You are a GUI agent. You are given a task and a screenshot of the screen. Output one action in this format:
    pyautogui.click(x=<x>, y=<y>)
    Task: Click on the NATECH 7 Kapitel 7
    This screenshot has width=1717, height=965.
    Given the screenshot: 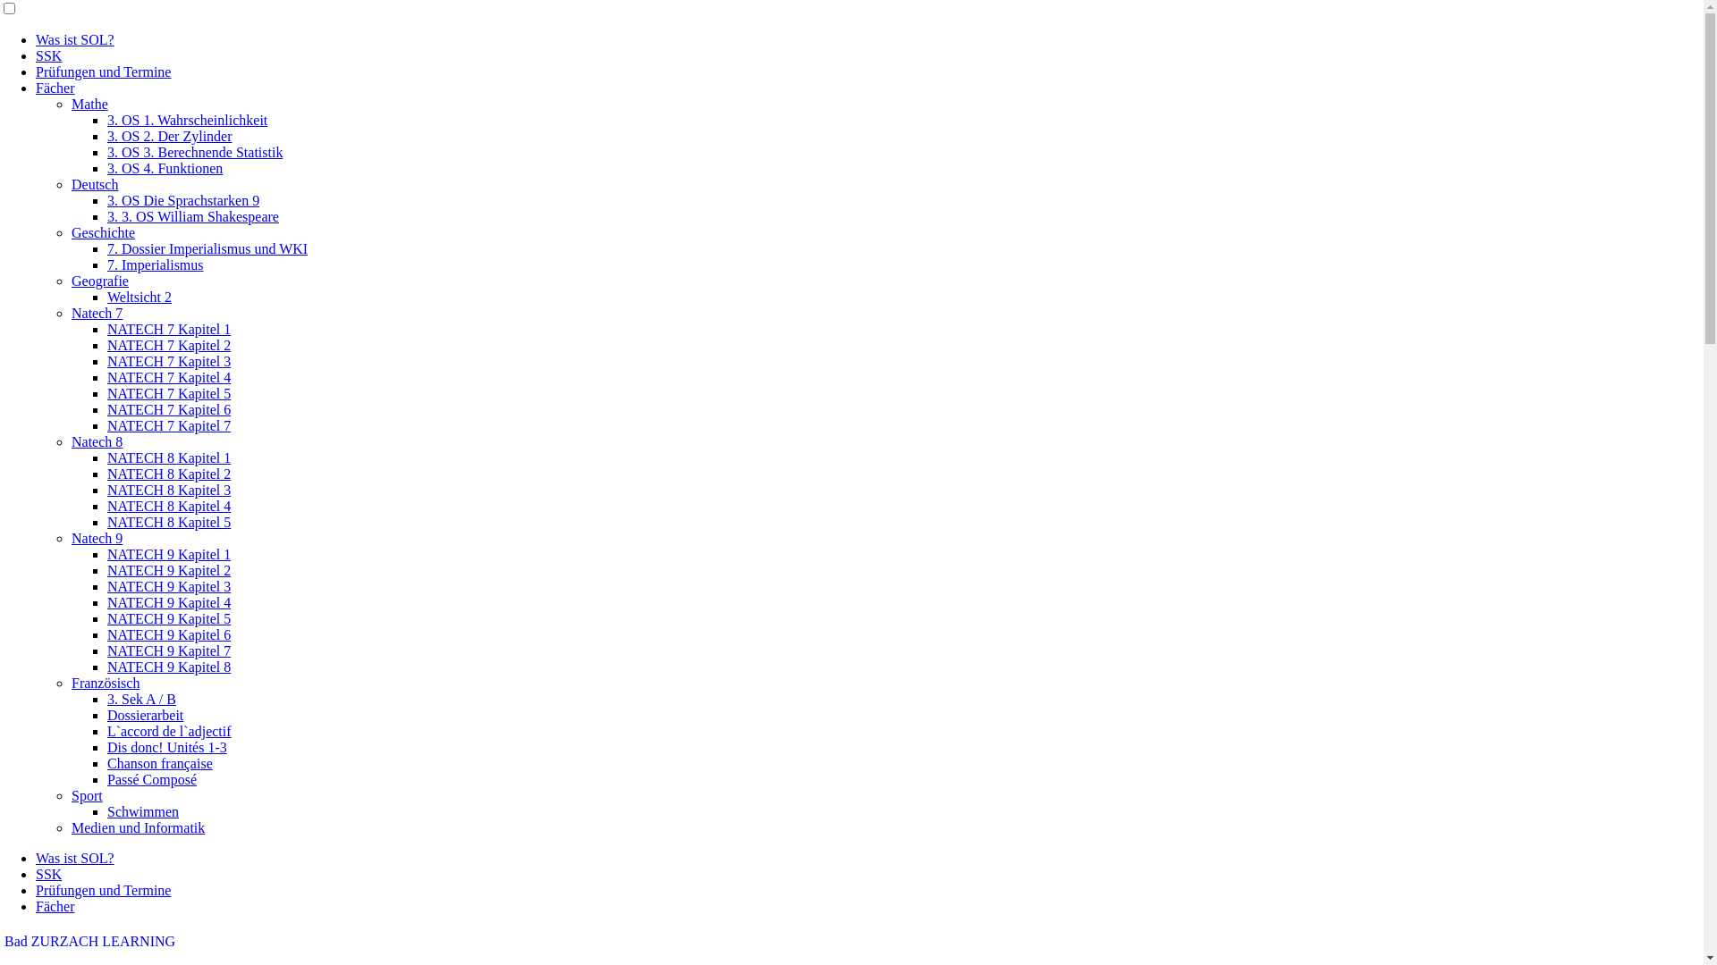 What is the action you would take?
    pyautogui.click(x=169, y=425)
    